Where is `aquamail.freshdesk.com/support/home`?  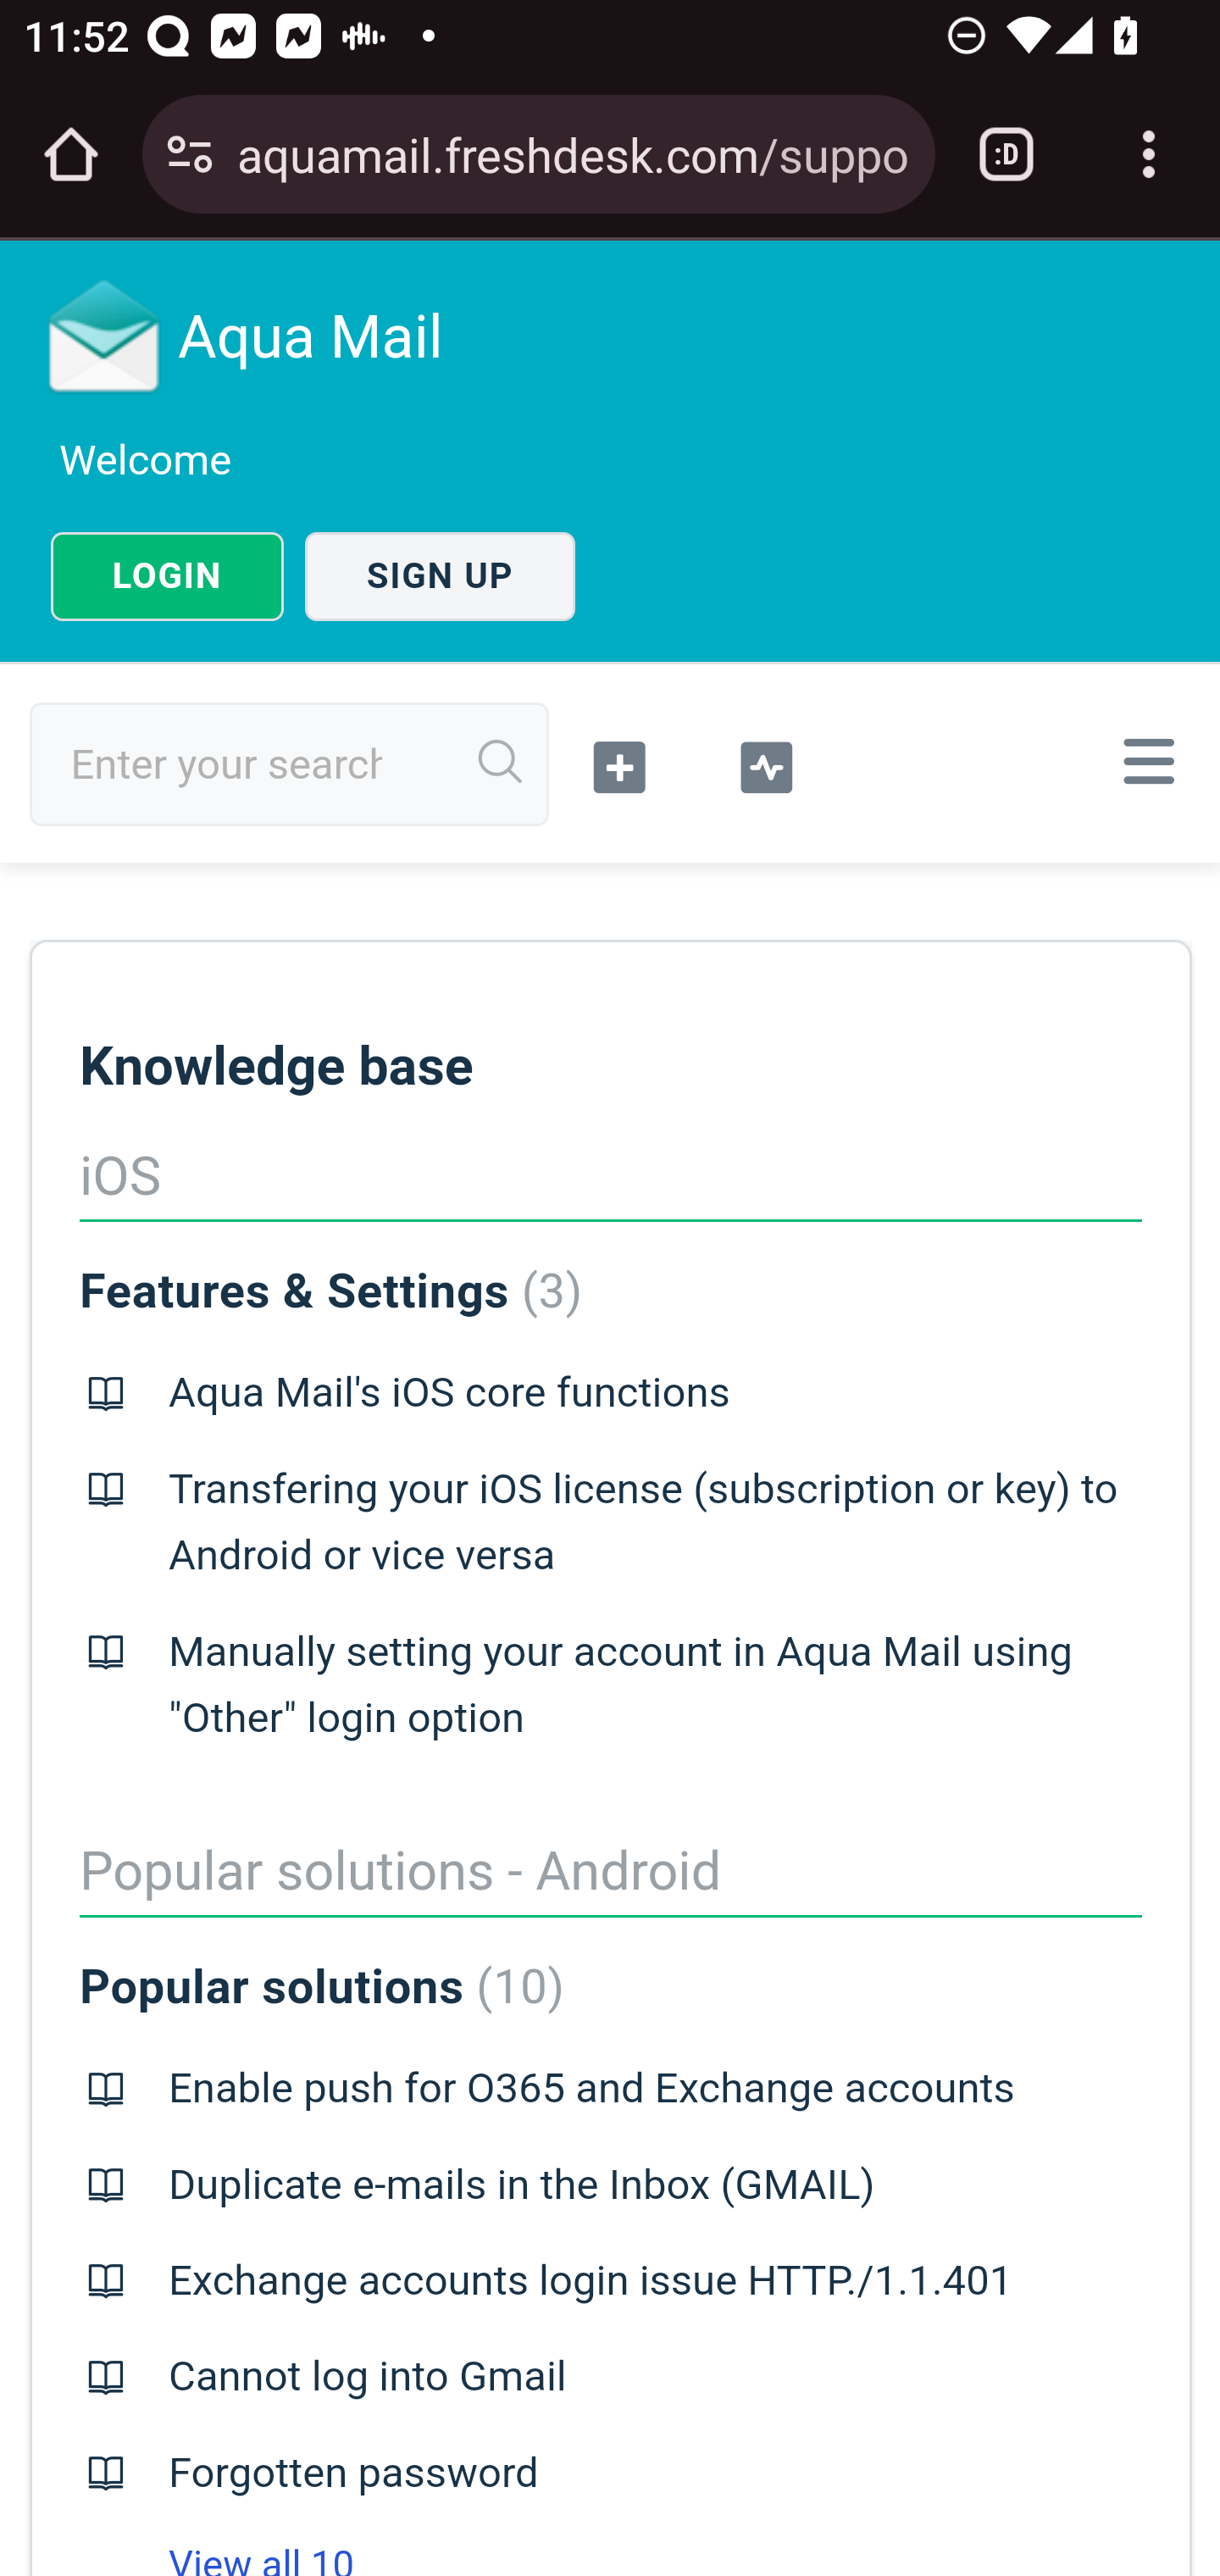 aquamail.freshdesk.com/support/home is located at coordinates (574, 153).